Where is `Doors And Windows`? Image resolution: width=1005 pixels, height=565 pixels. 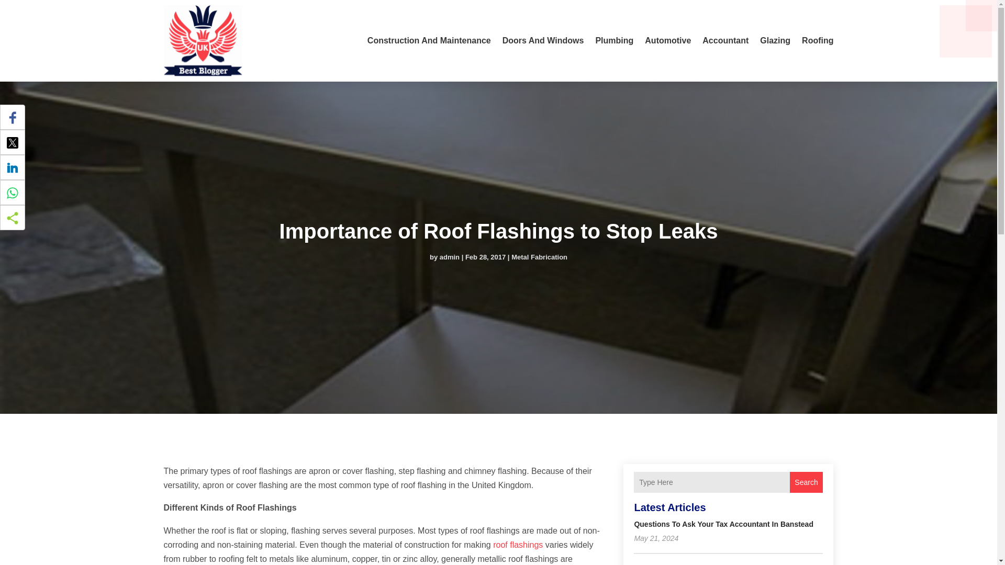 Doors And Windows is located at coordinates (543, 41).